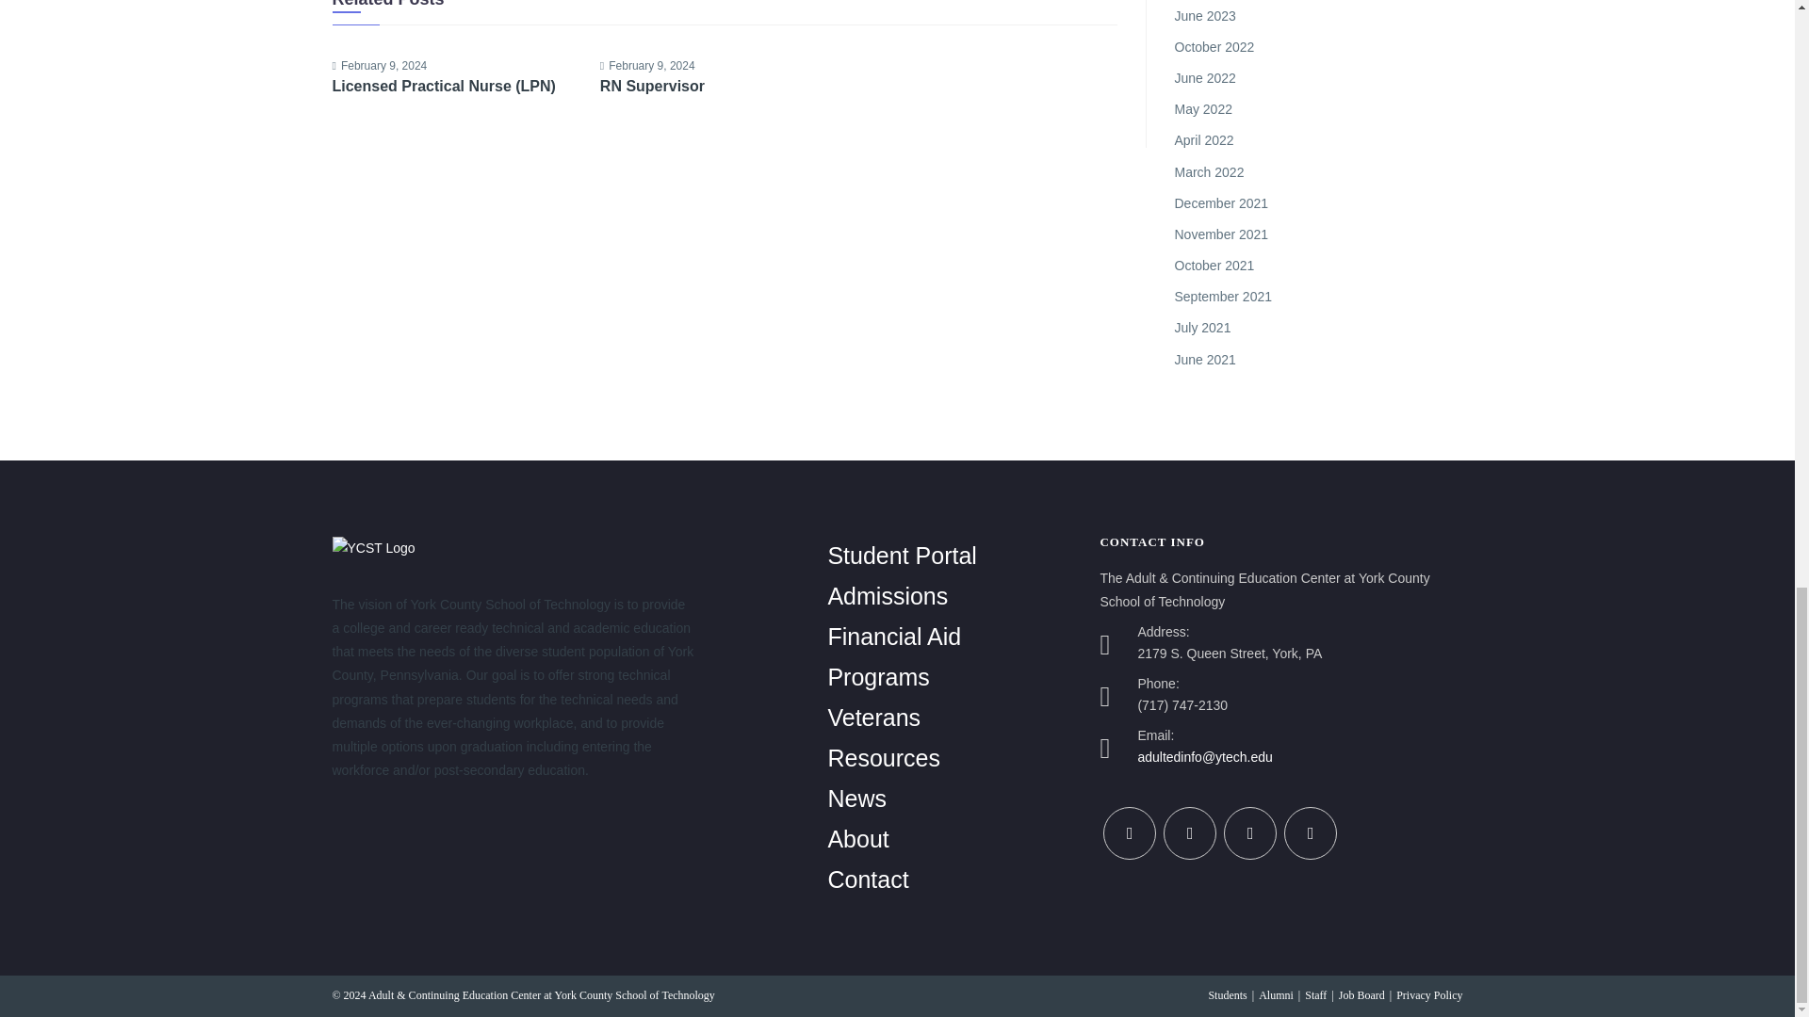  I want to click on Students, so click(1227, 994).